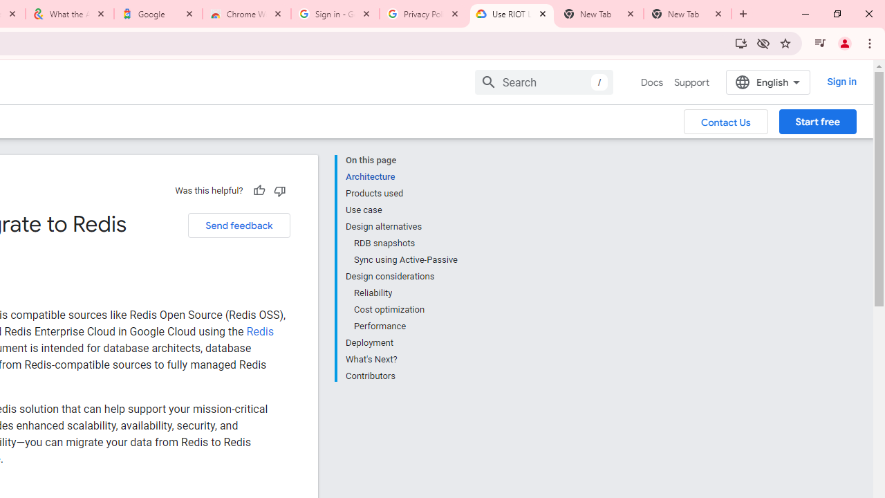 The image size is (885, 498). I want to click on Sync using Active-Passive, so click(405, 260).